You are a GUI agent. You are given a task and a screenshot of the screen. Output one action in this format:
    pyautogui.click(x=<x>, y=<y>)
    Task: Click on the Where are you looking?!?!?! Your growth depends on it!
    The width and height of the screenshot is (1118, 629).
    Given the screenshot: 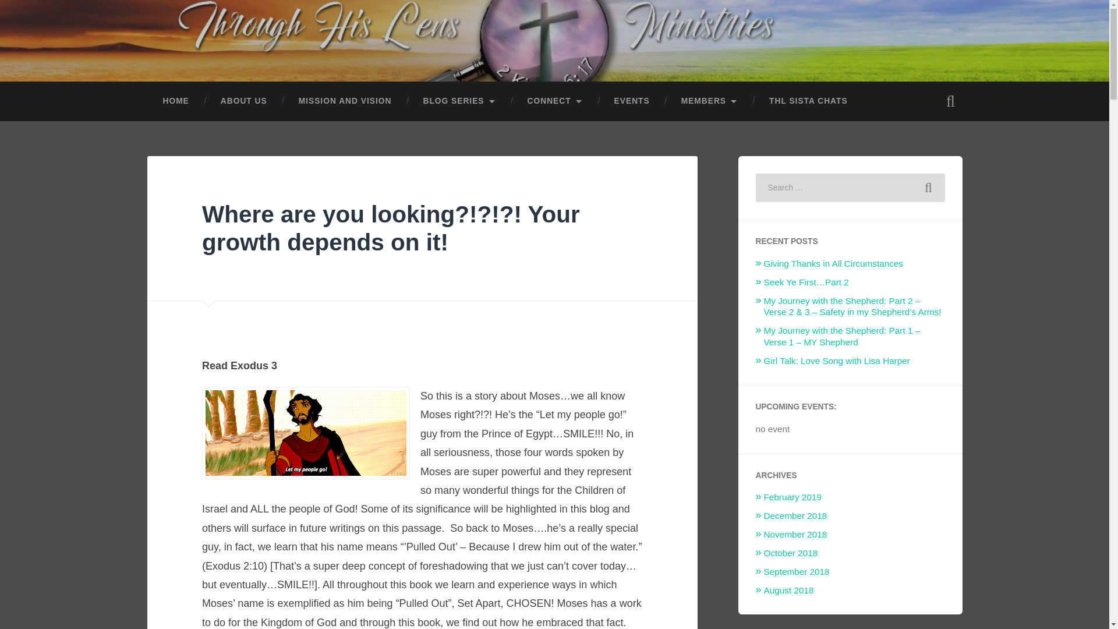 What is the action you would take?
    pyautogui.click(x=391, y=228)
    